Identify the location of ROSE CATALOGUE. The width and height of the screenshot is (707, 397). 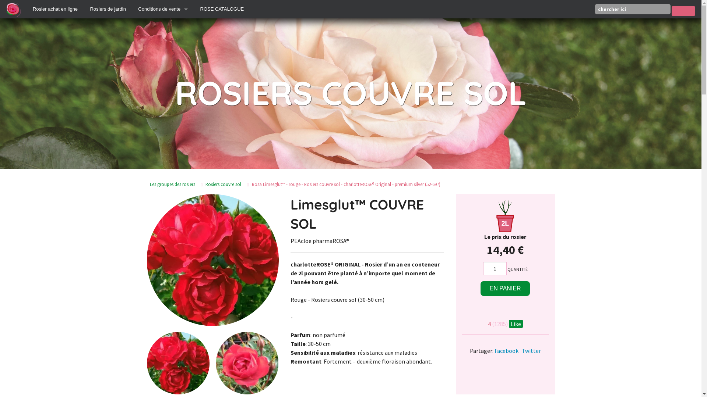
(222, 9).